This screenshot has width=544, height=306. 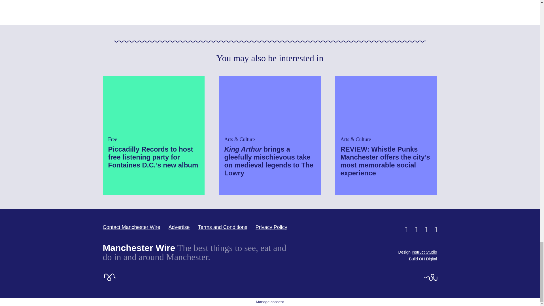 What do you see at coordinates (426, 229) in the screenshot?
I see `Follow us on instagram` at bounding box center [426, 229].